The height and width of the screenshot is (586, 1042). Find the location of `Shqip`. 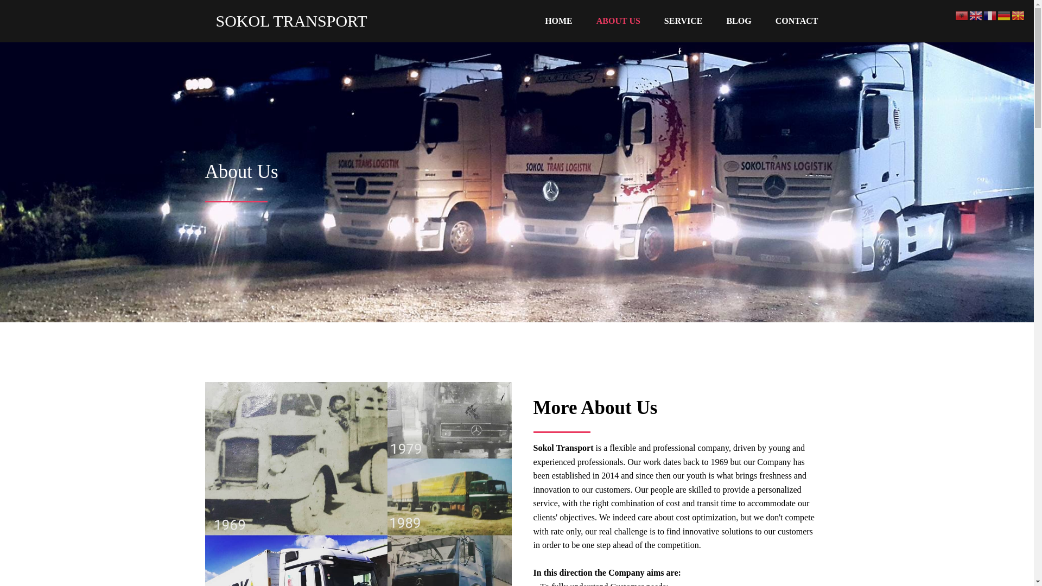

Shqip is located at coordinates (962, 15).